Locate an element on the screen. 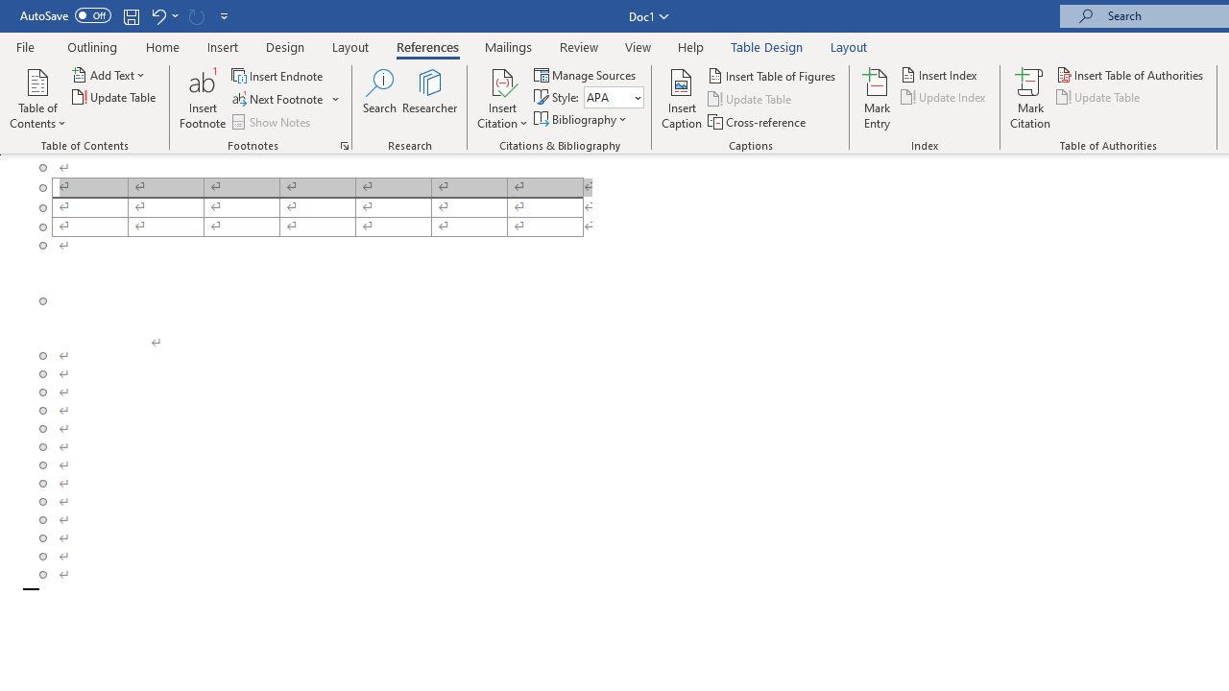 The height and width of the screenshot is (691, 1229). Researcher is located at coordinates (430, 98).